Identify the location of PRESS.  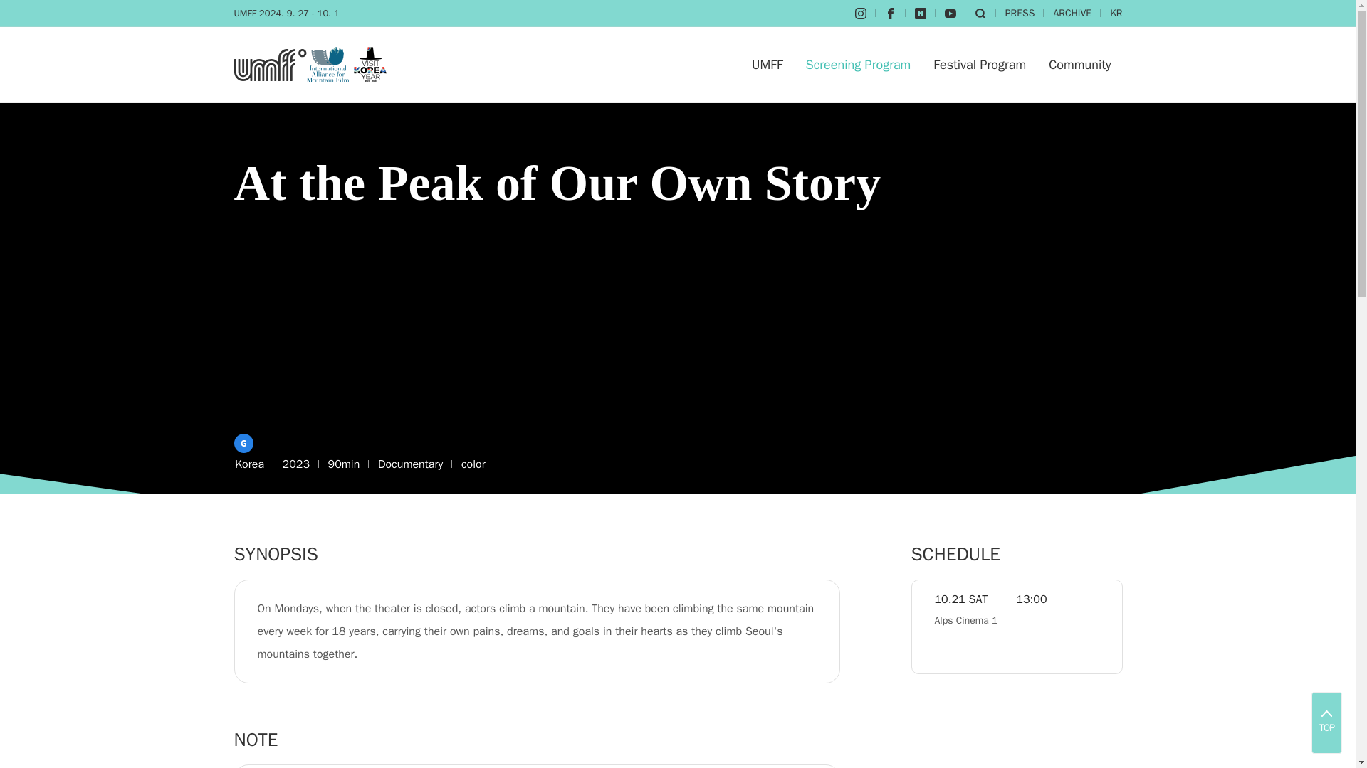
(1020, 13).